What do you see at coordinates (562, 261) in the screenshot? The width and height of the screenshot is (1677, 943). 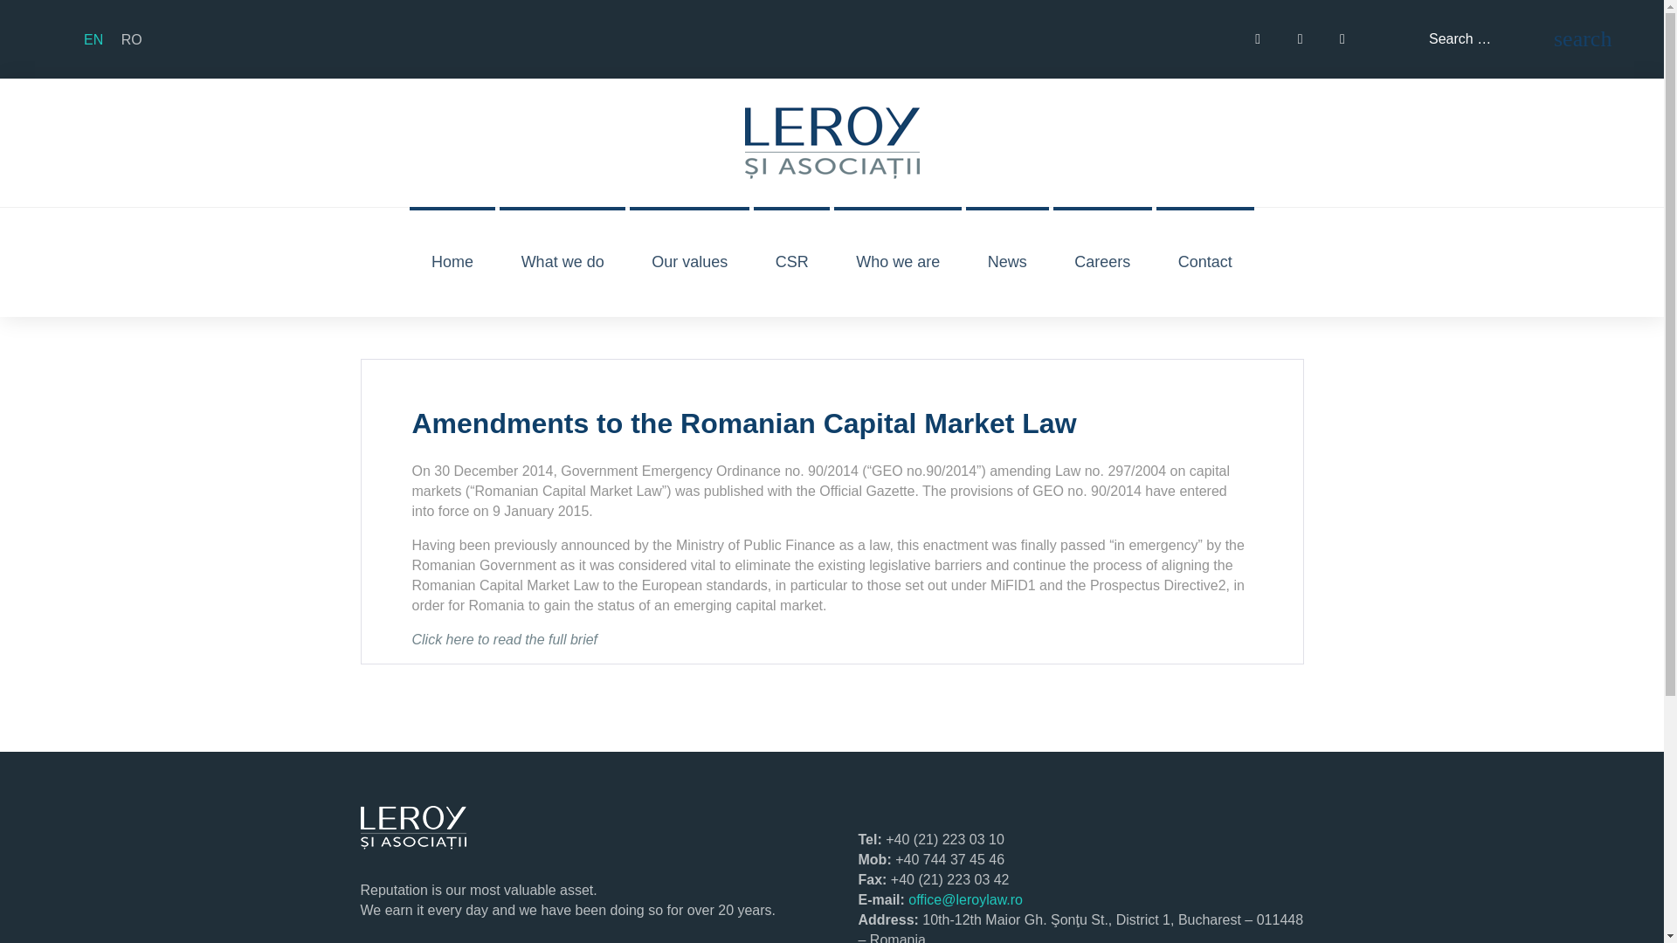 I see `What we do` at bounding box center [562, 261].